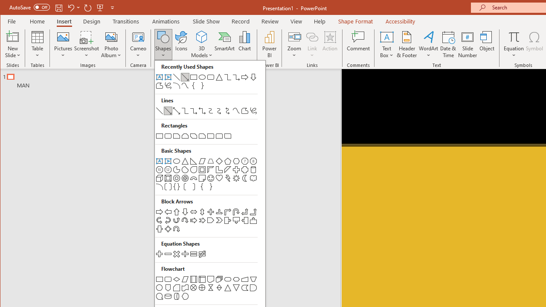  Describe the element at coordinates (330, 44) in the screenshot. I see `Action` at that location.